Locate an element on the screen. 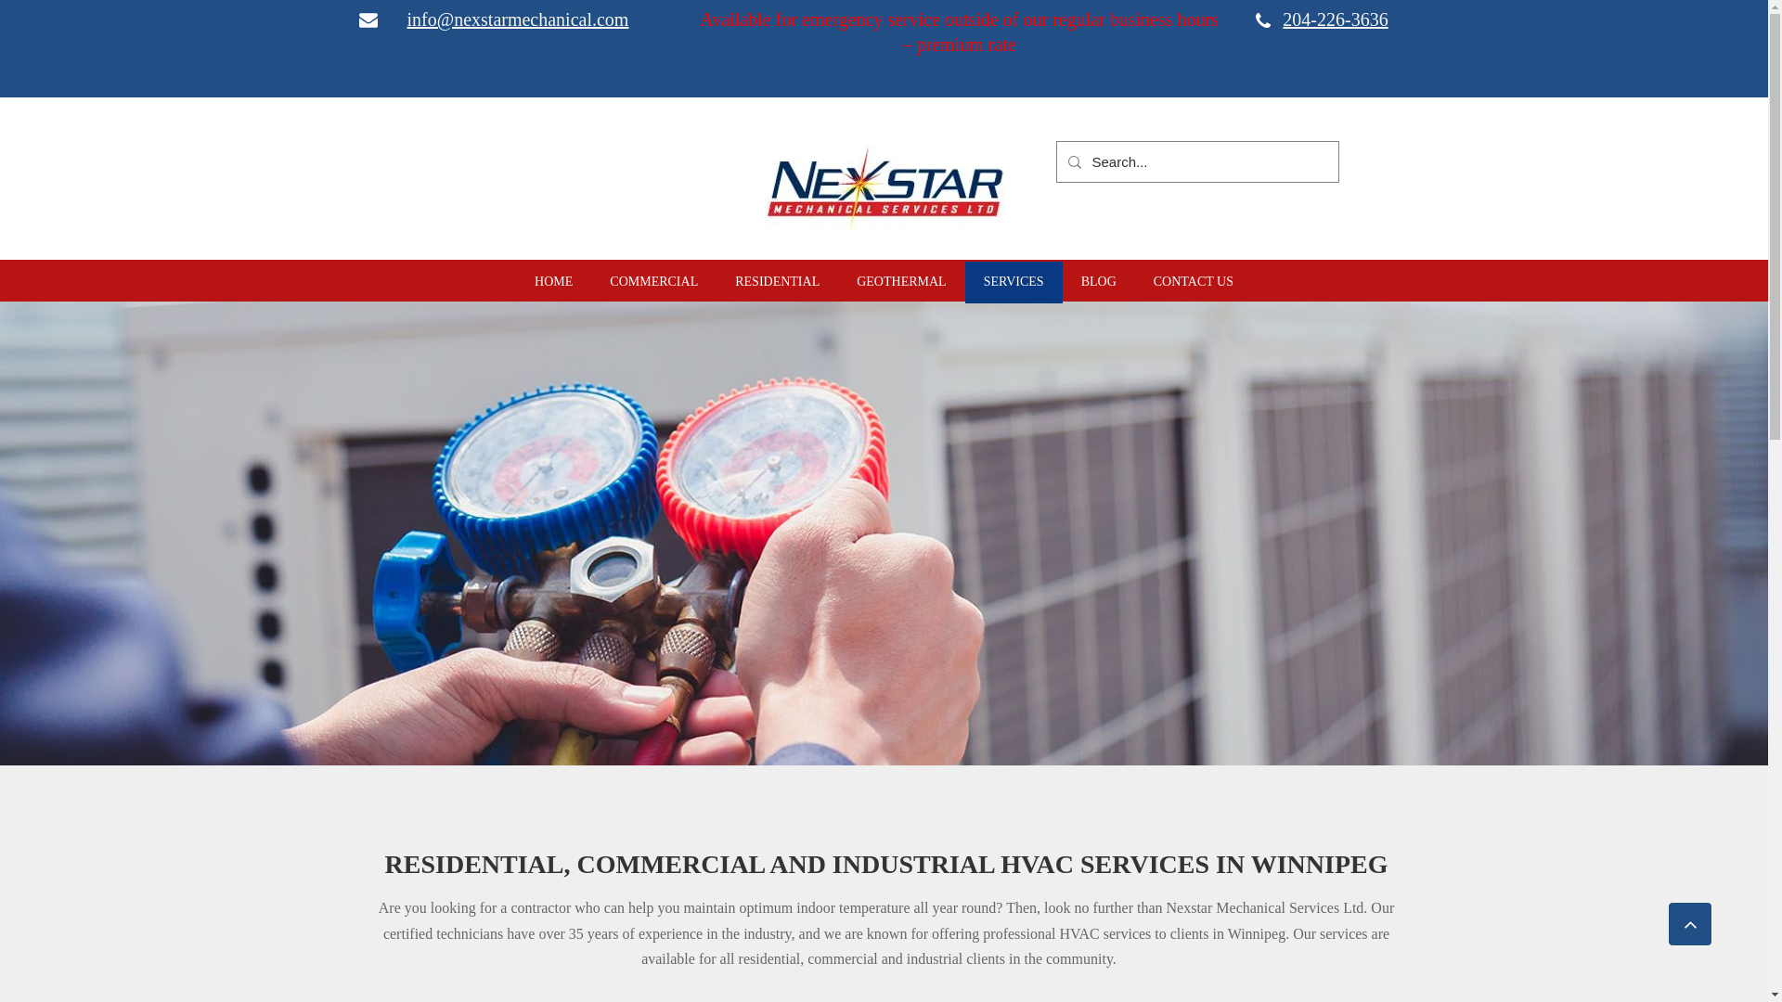 This screenshot has width=1782, height=1002. COMMERCIAL is located at coordinates (653, 282).